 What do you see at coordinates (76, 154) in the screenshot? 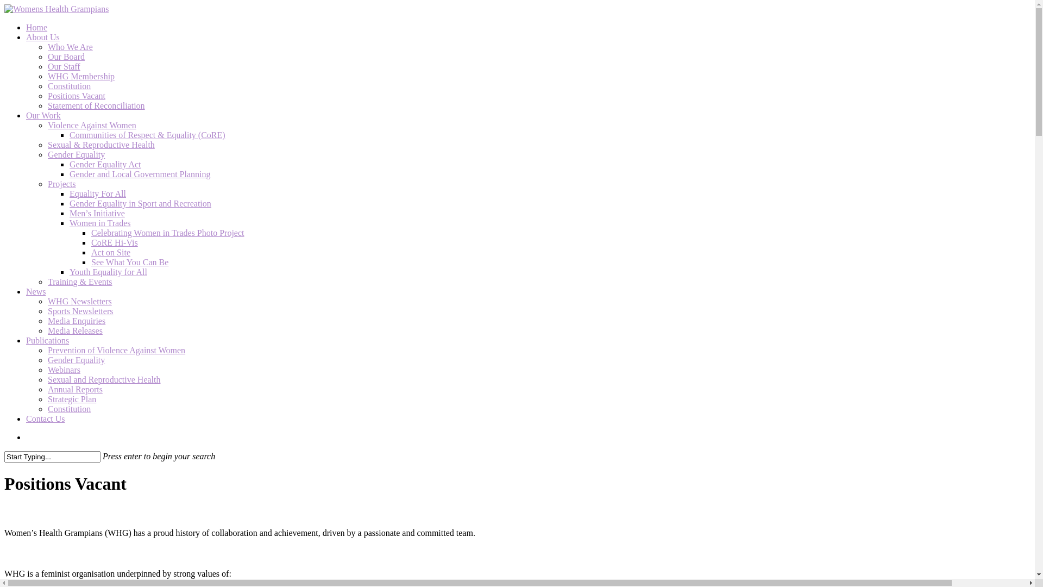
I see `Gender Equality` at bounding box center [76, 154].